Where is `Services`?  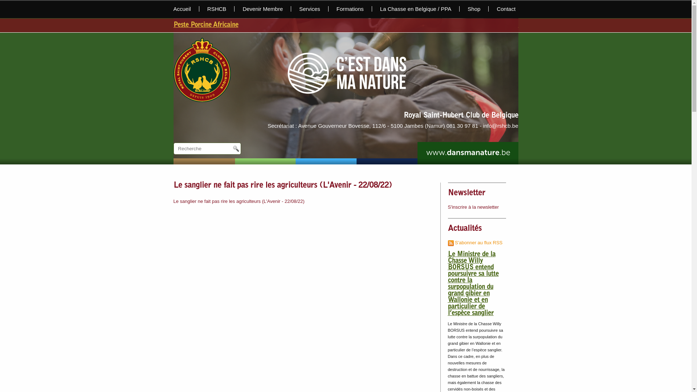 Services is located at coordinates (310, 9).